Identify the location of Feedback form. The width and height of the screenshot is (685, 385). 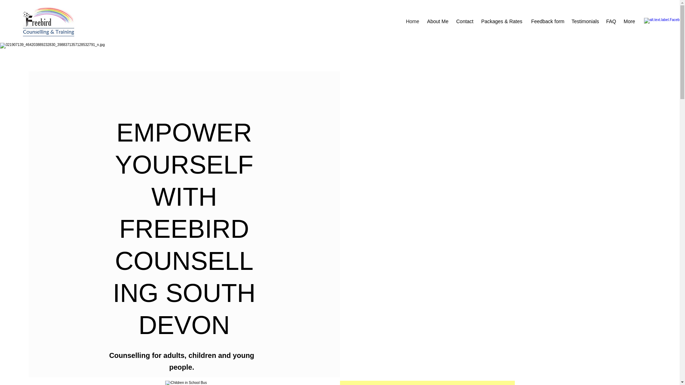
(547, 21).